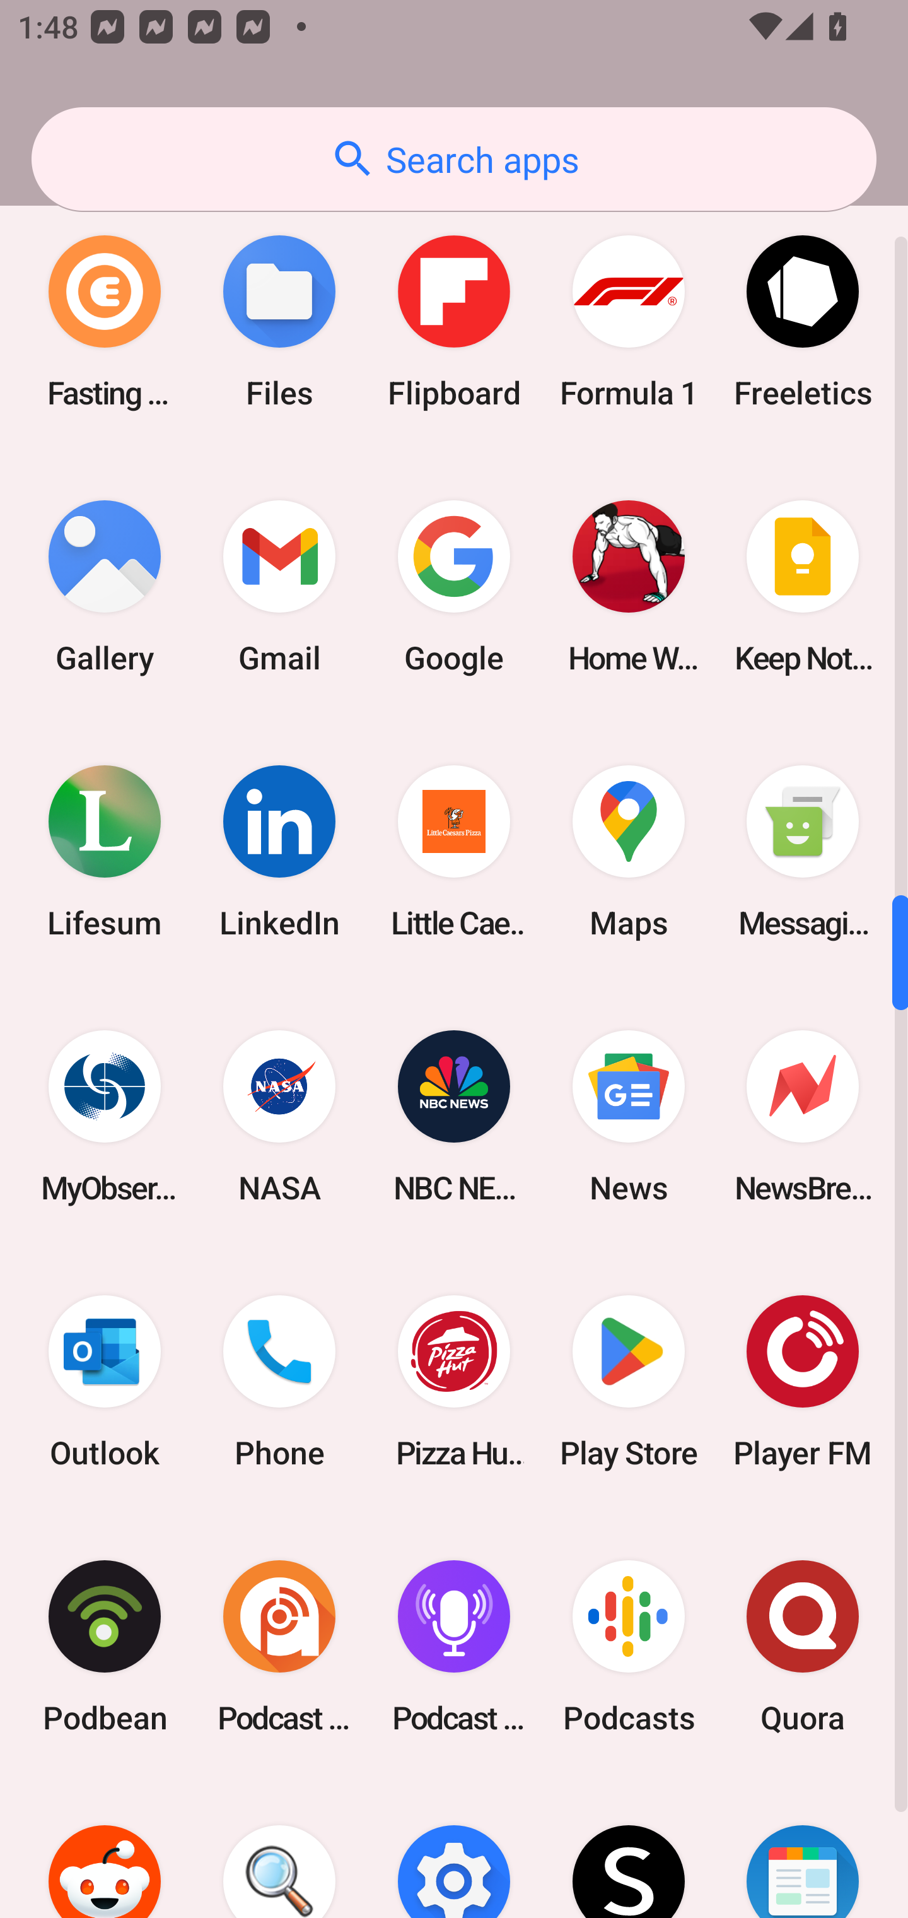 Image resolution: width=908 pixels, height=1918 pixels. What do you see at coordinates (803, 322) in the screenshot?
I see `Freeletics` at bounding box center [803, 322].